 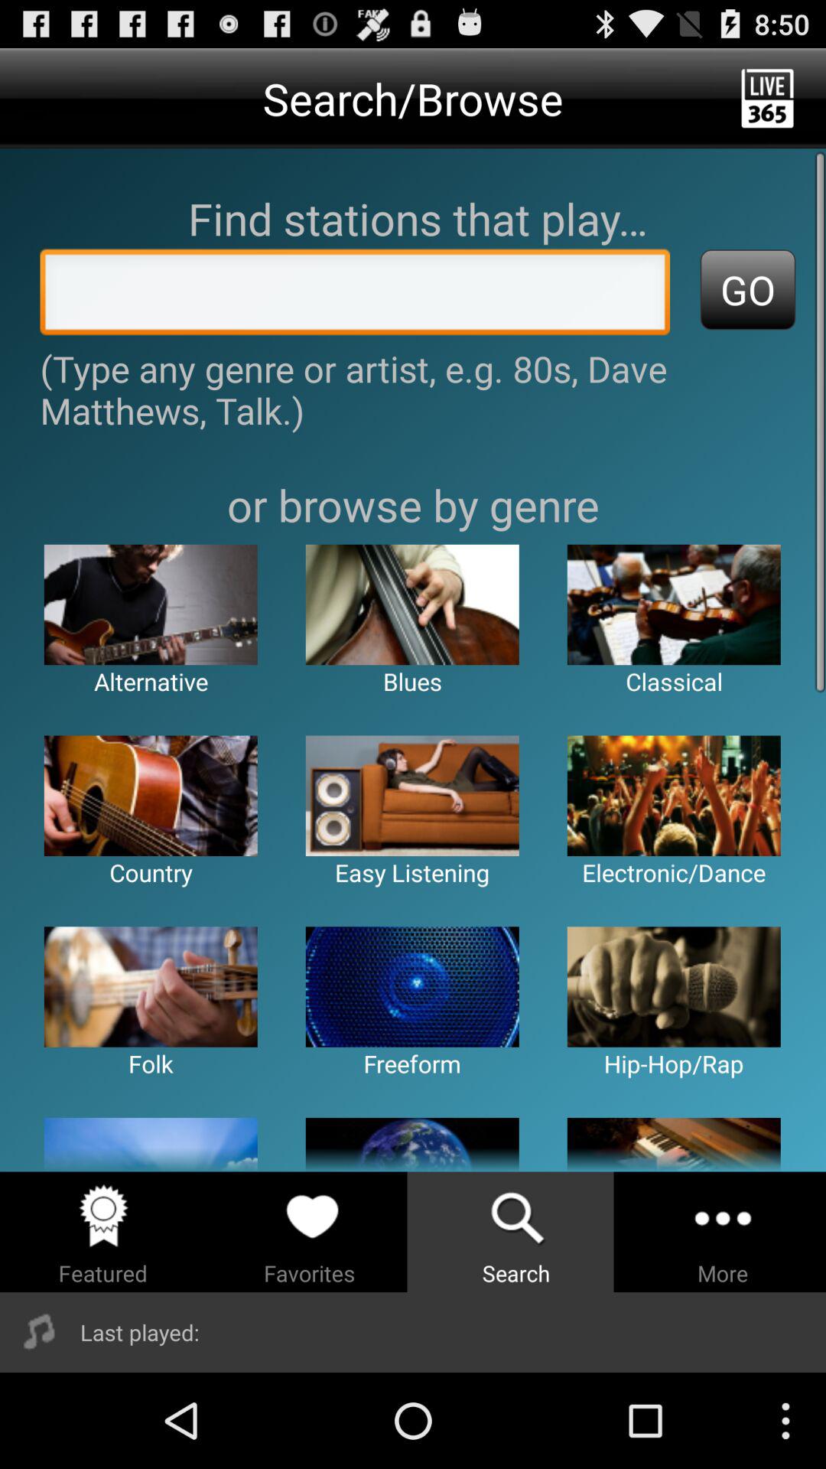 I want to click on search area, so click(x=355, y=296).